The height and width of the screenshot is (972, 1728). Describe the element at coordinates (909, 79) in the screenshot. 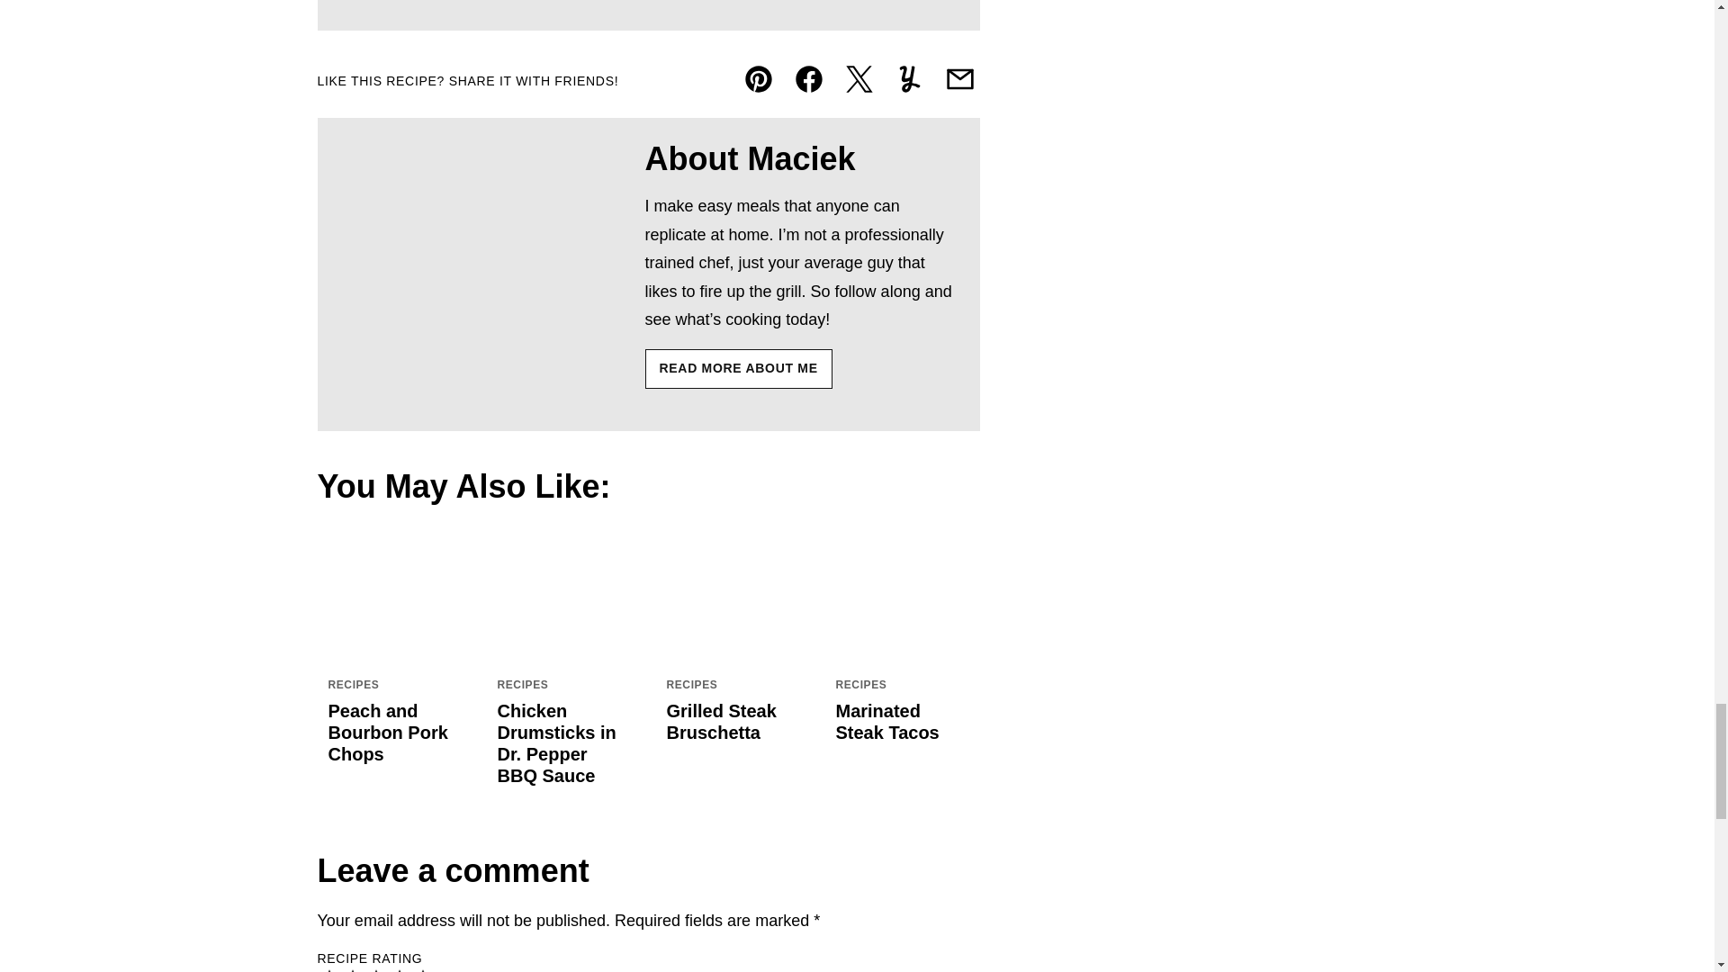

I see `Share on Yummly` at that location.